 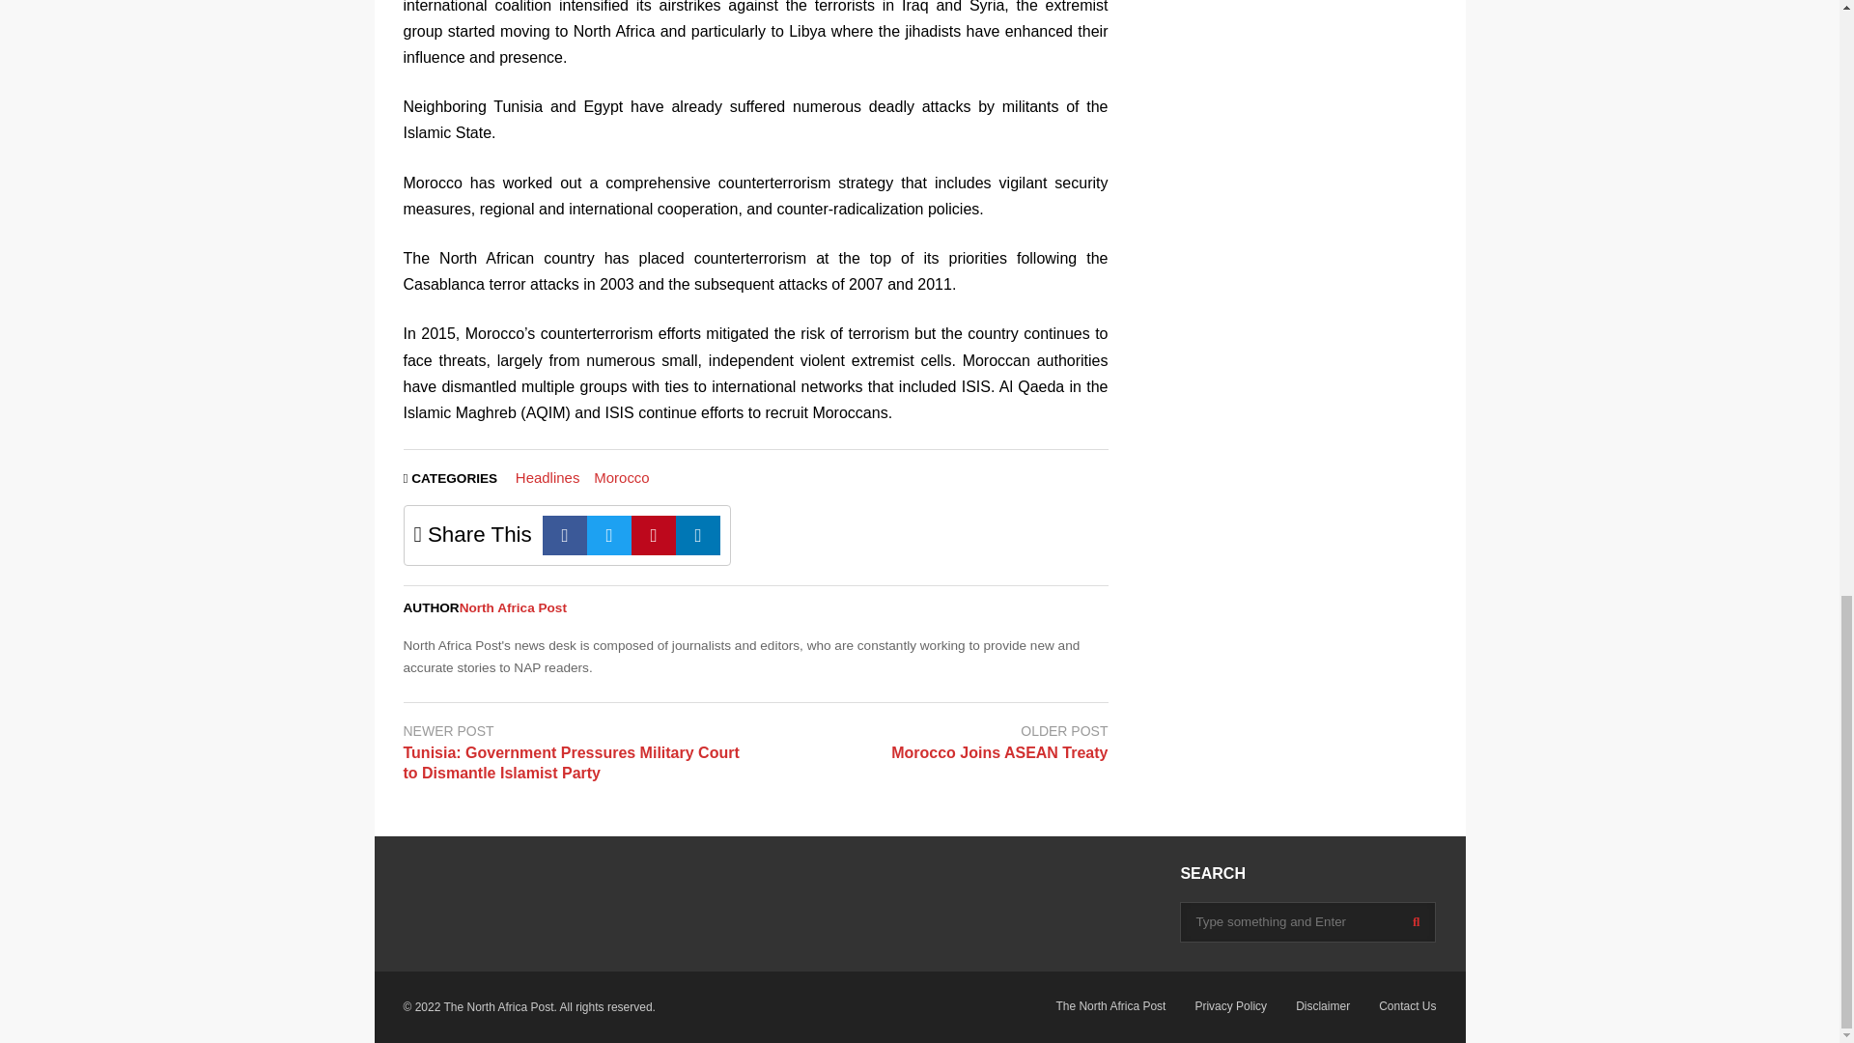 I want to click on Pinterest, so click(x=654, y=535).